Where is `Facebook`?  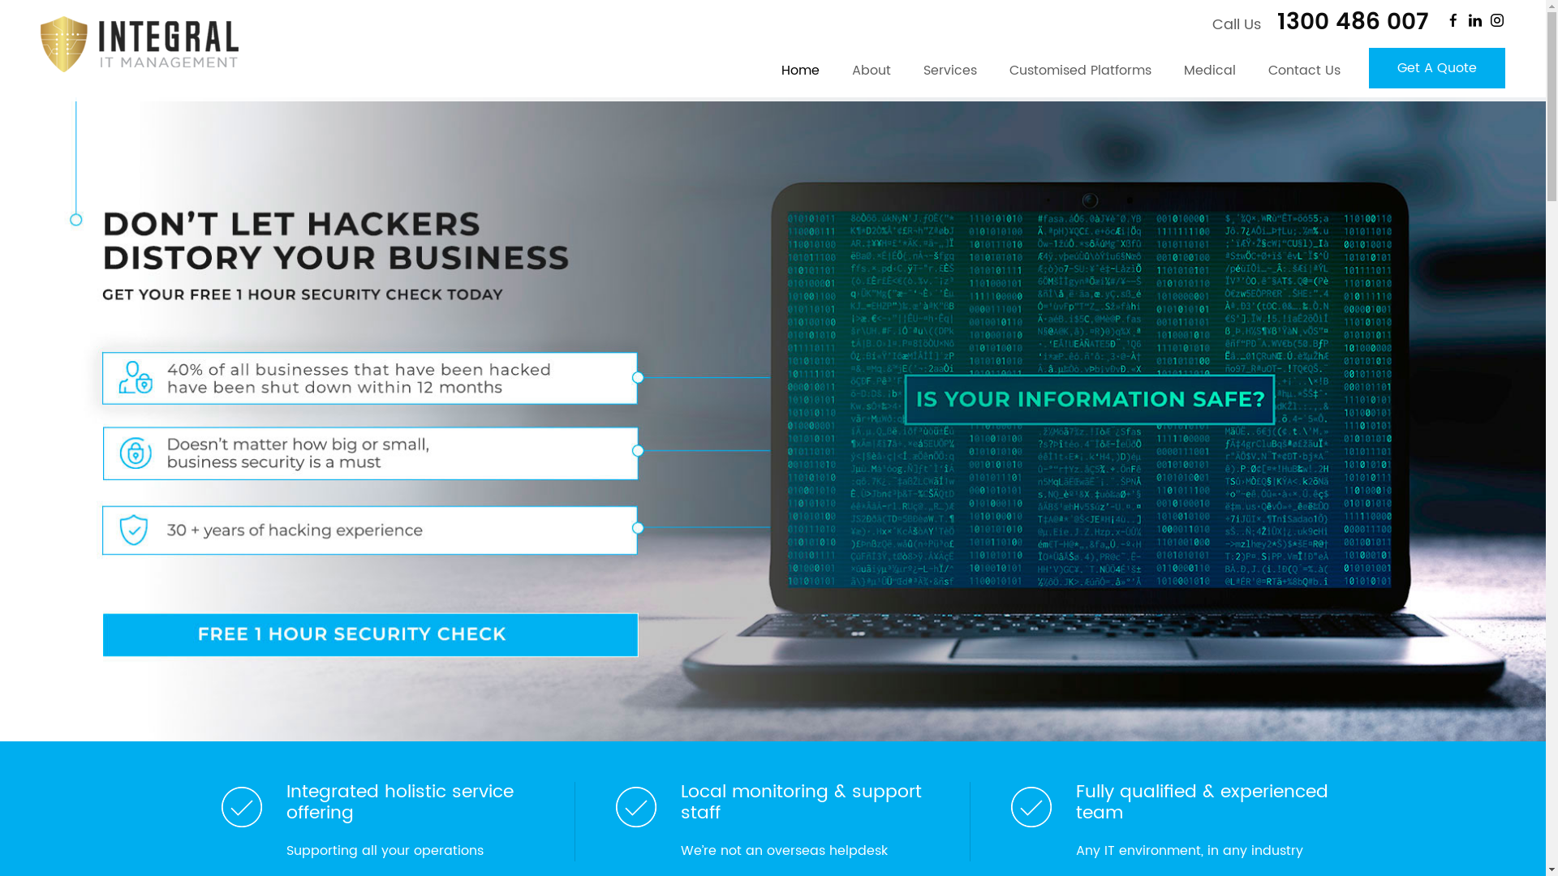
Facebook is located at coordinates (1453, 20).